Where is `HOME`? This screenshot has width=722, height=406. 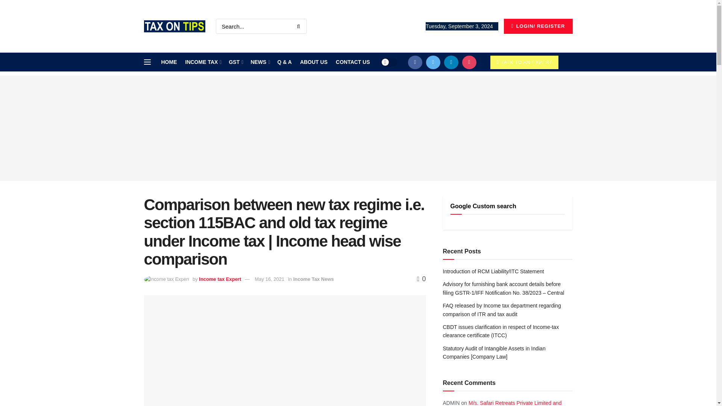
HOME is located at coordinates (169, 62).